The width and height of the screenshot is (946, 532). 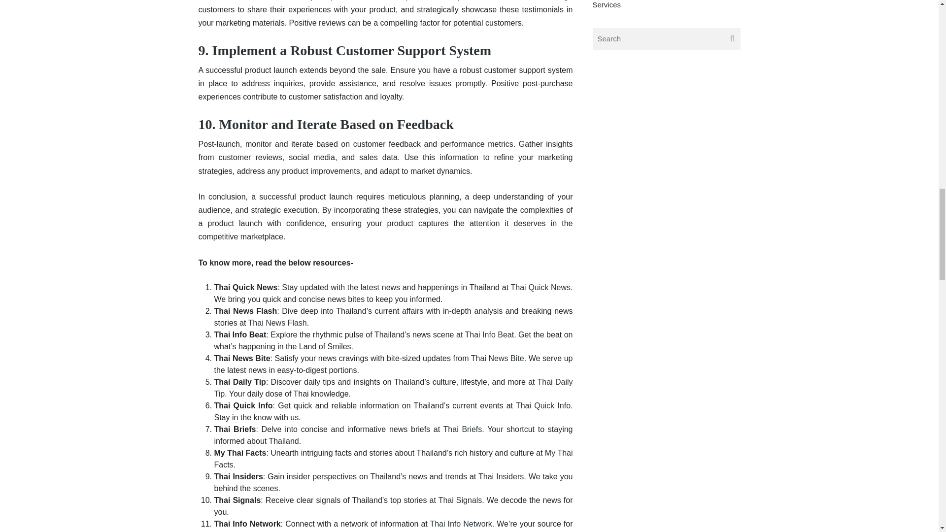 What do you see at coordinates (543, 405) in the screenshot?
I see `Thai Quick Info` at bounding box center [543, 405].